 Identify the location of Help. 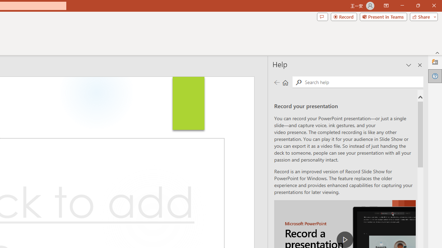
(435, 76).